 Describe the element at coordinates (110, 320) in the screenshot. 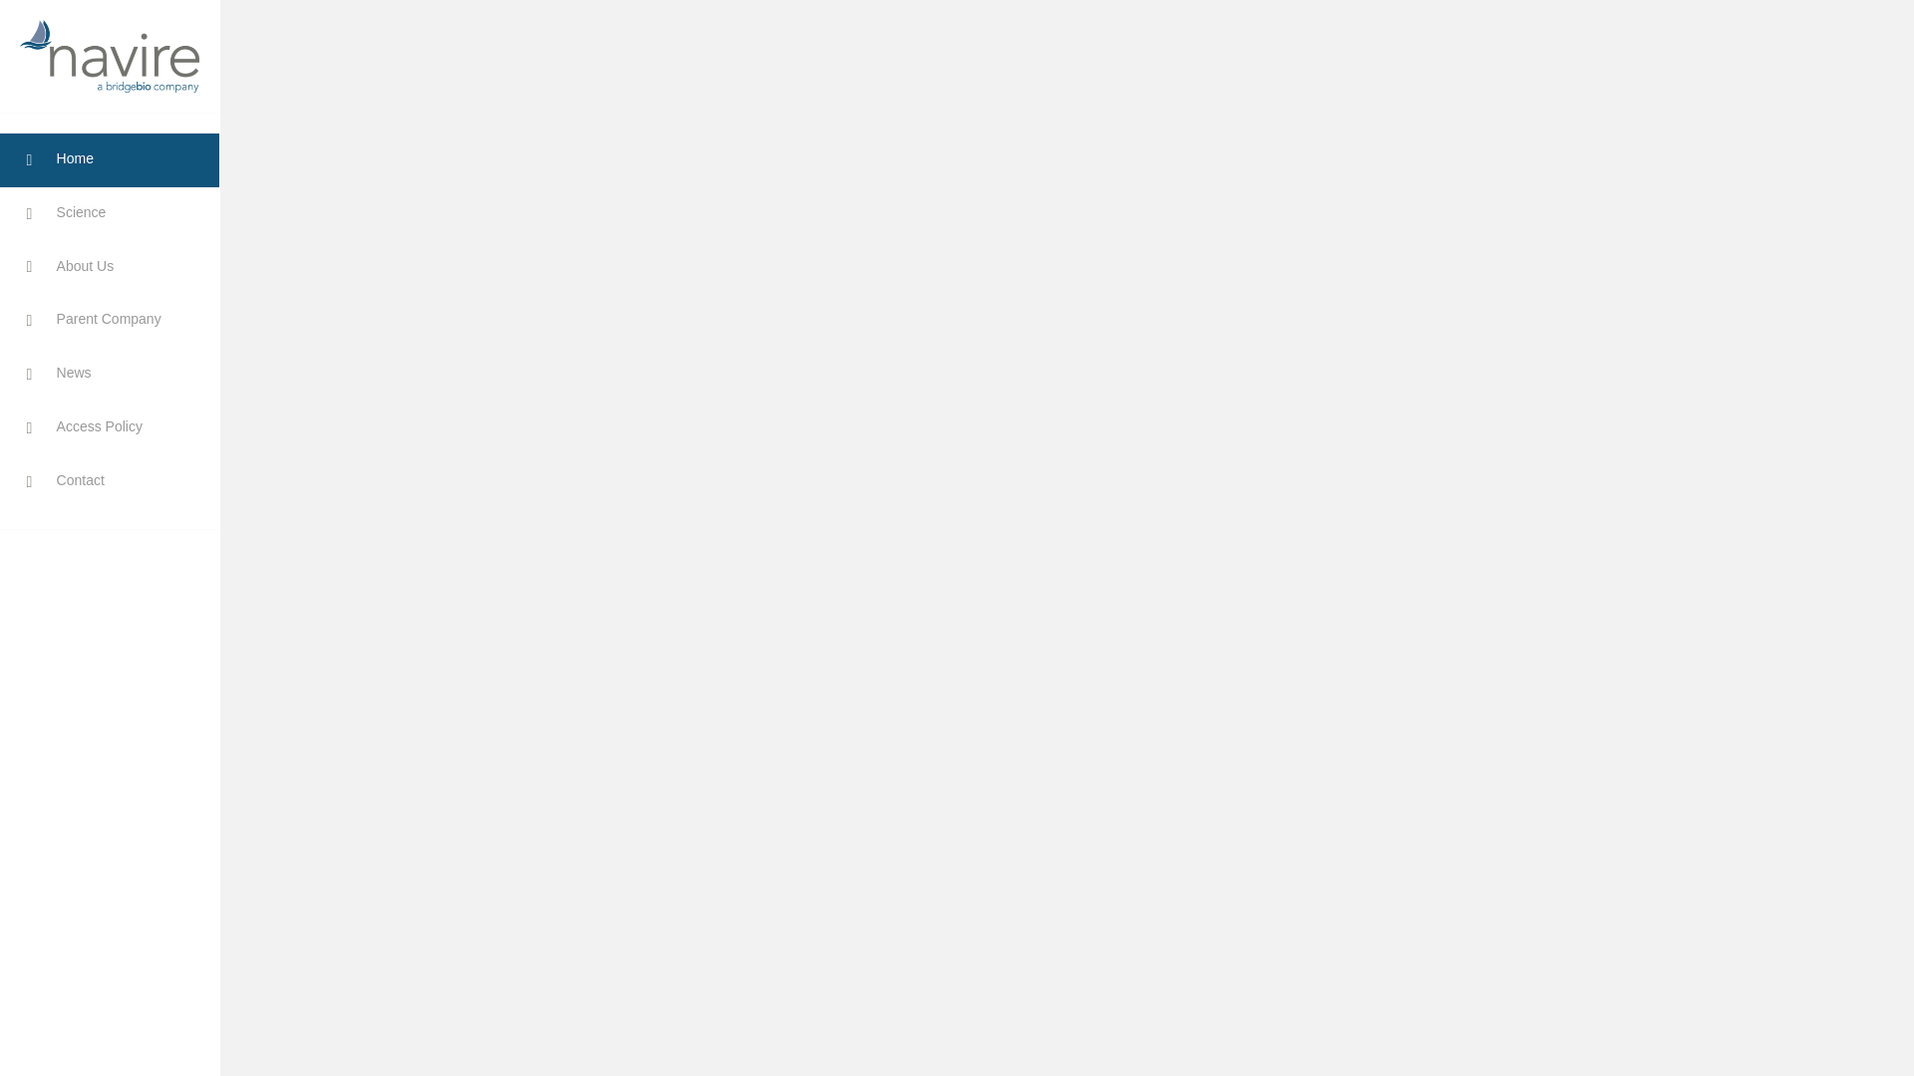

I see `Parent Company` at that location.